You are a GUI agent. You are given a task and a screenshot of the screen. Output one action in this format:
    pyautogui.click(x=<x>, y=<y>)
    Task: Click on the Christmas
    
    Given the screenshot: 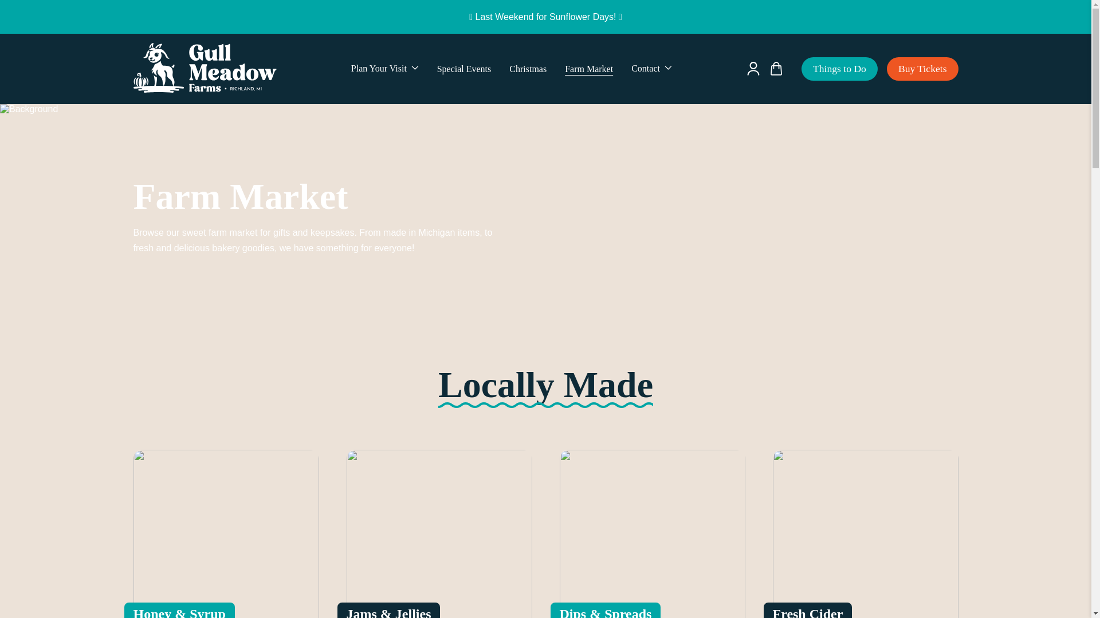 What is the action you would take?
    pyautogui.click(x=528, y=69)
    